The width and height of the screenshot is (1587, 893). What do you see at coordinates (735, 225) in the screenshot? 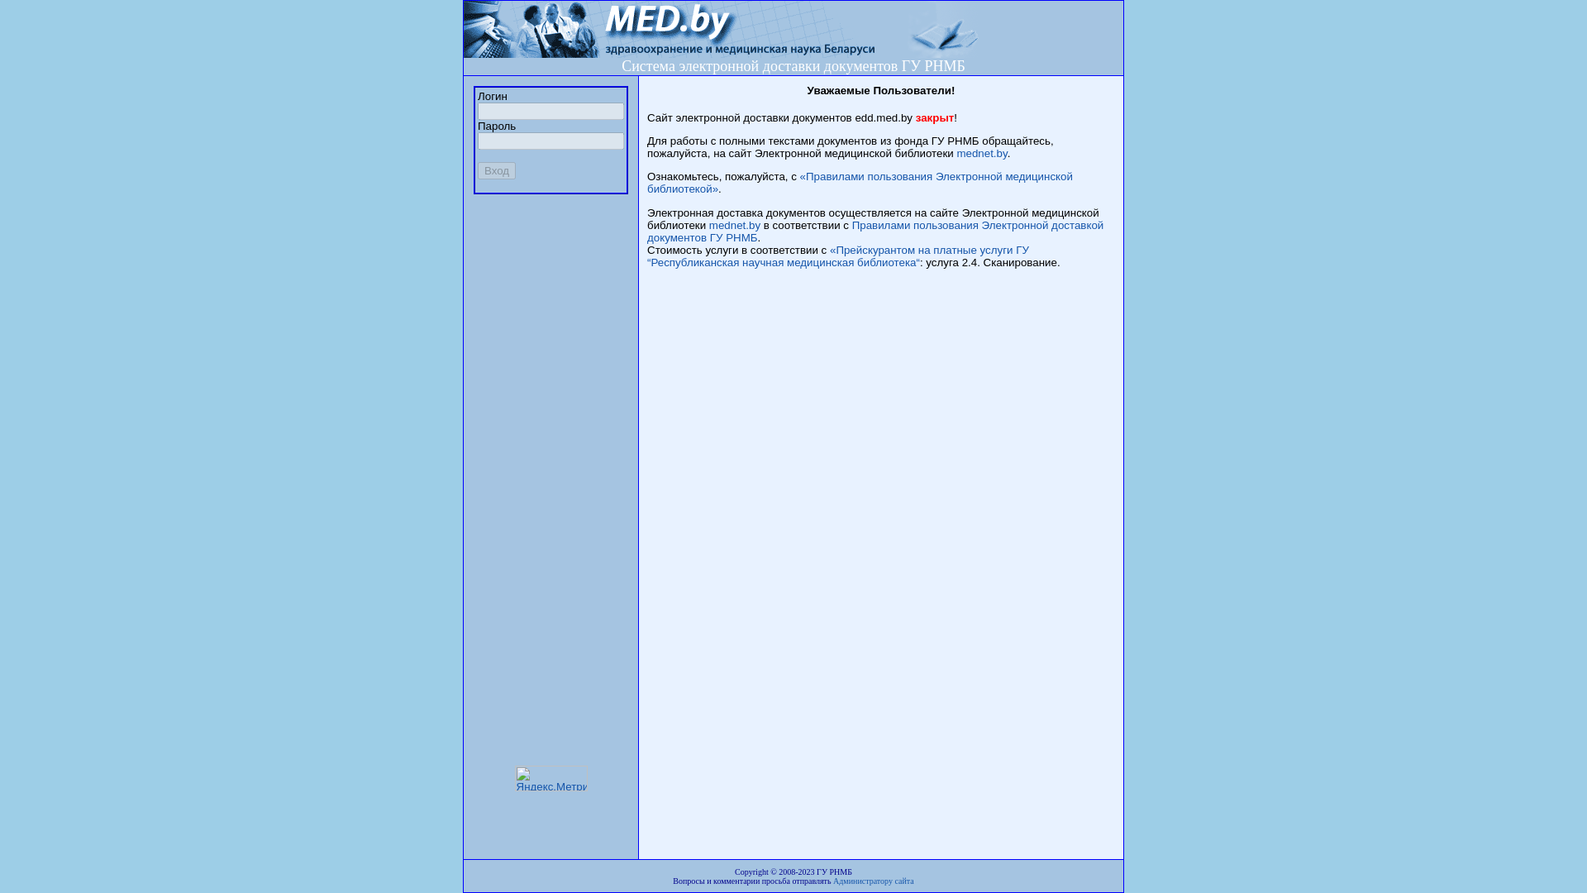
I see `mednet.by` at bounding box center [735, 225].